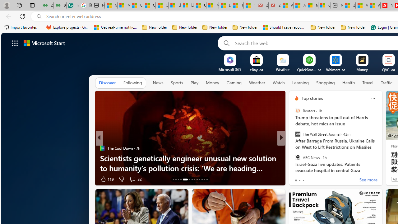 Image resolution: width=398 pixels, height=224 pixels. Describe the element at coordinates (206, 179) in the screenshot. I see `AutomationID: tab-25` at that location.